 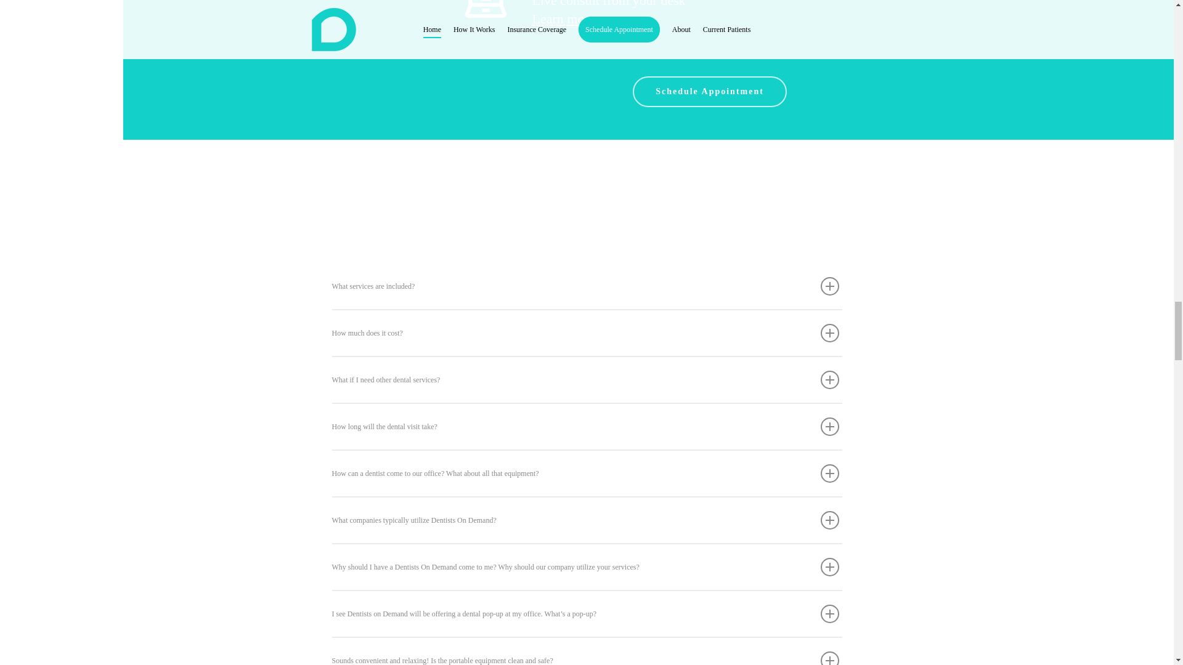 What do you see at coordinates (586, 520) in the screenshot?
I see `What companies typically utilize Dentists On Demand?` at bounding box center [586, 520].